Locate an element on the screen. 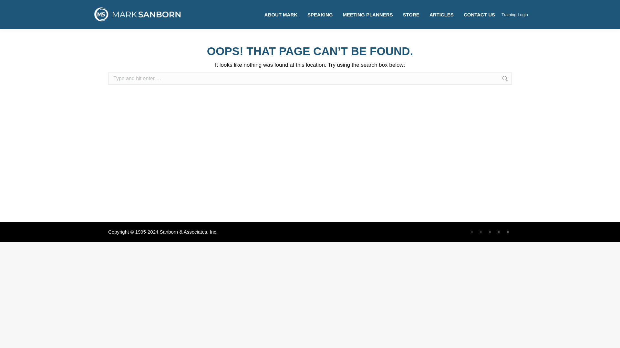 The width and height of the screenshot is (620, 348). Training Login is located at coordinates (515, 14).